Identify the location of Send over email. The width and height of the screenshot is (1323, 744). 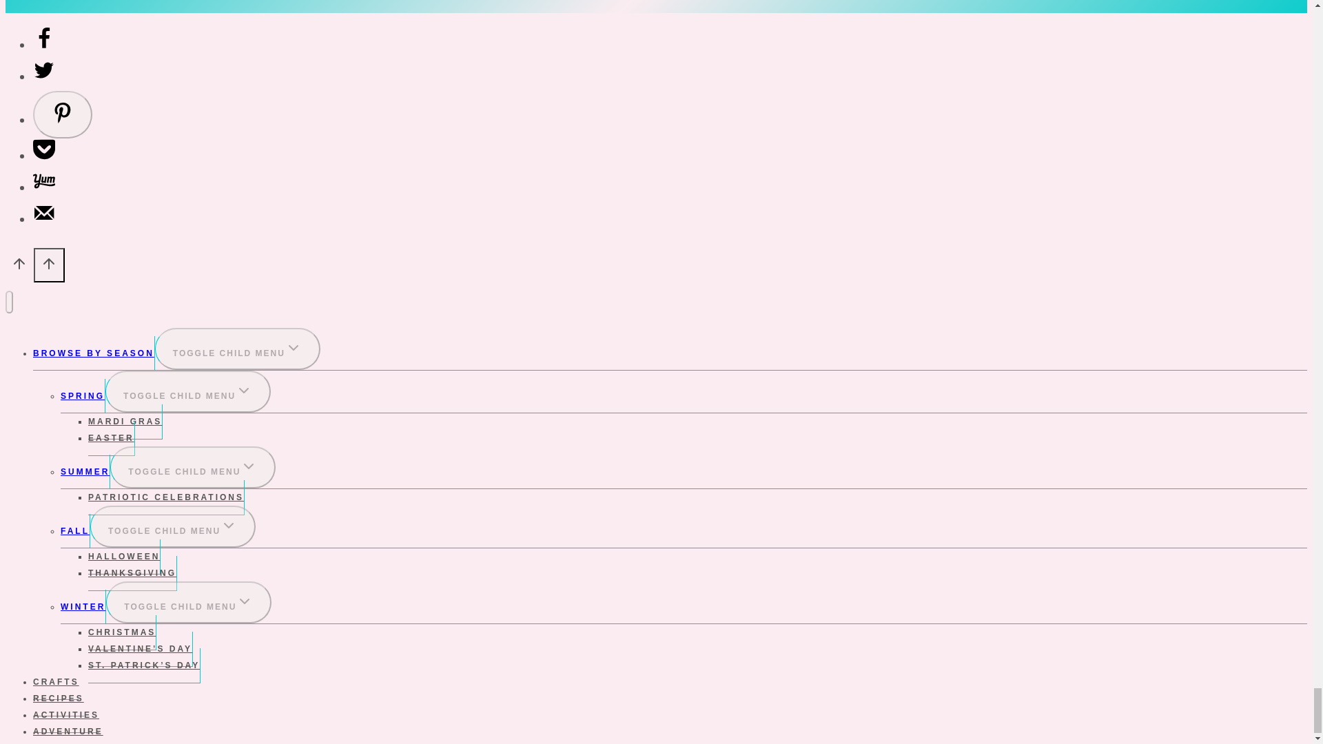
(44, 218).